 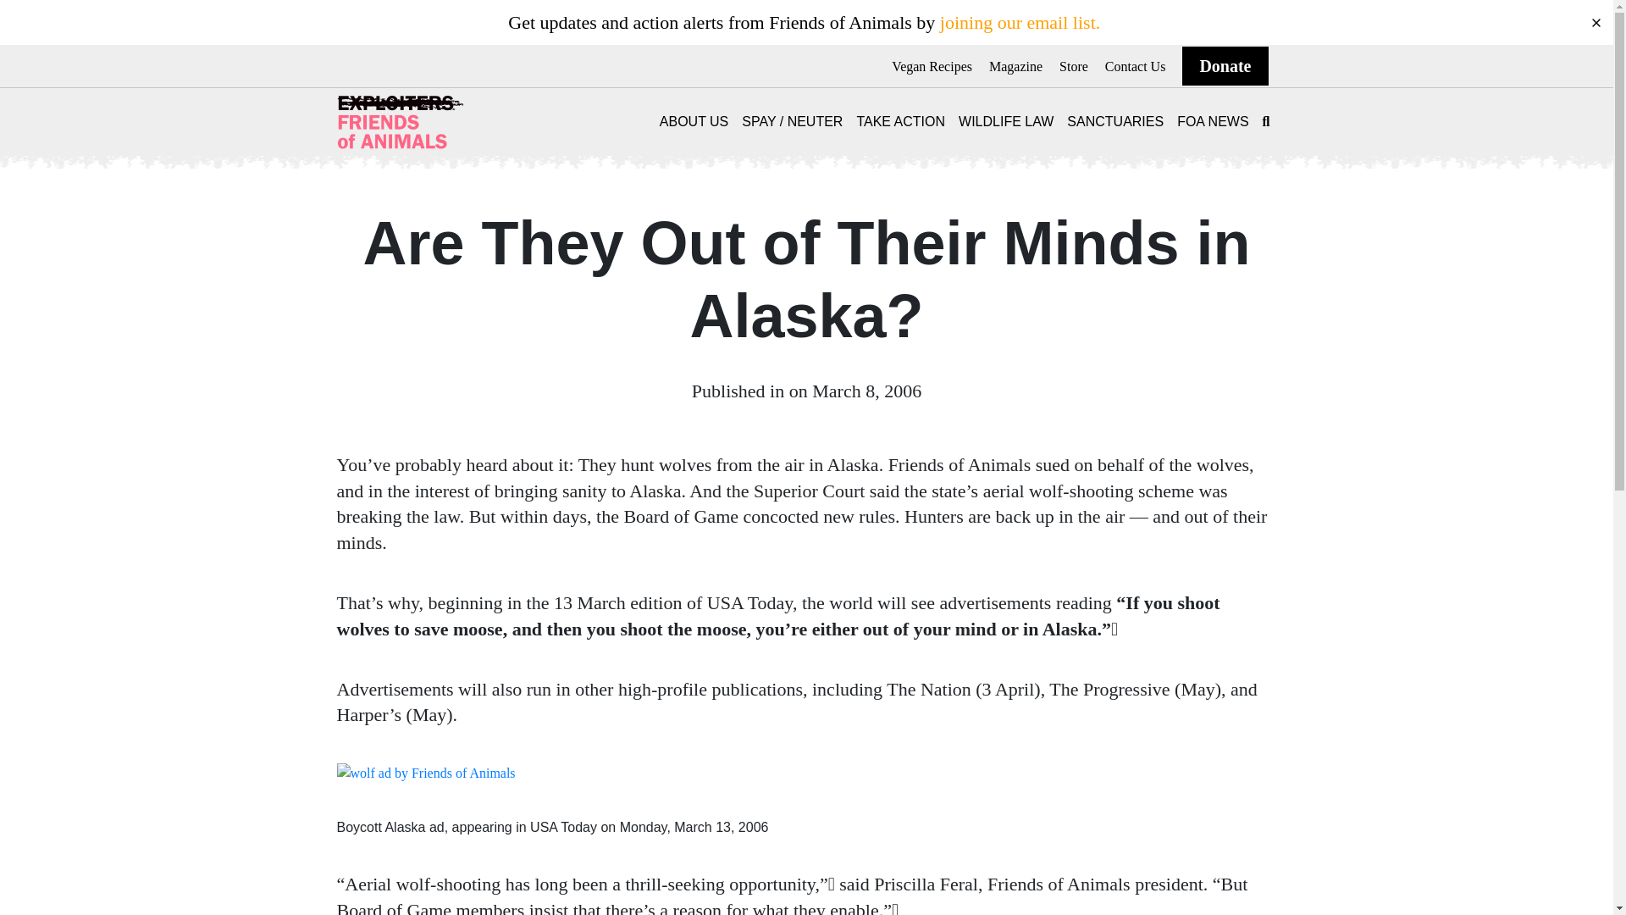 What do you see at coordinates (1006, 122) in the screenshot?
I see `WILDLIFE LAW` at bounding box center [1006, 122].